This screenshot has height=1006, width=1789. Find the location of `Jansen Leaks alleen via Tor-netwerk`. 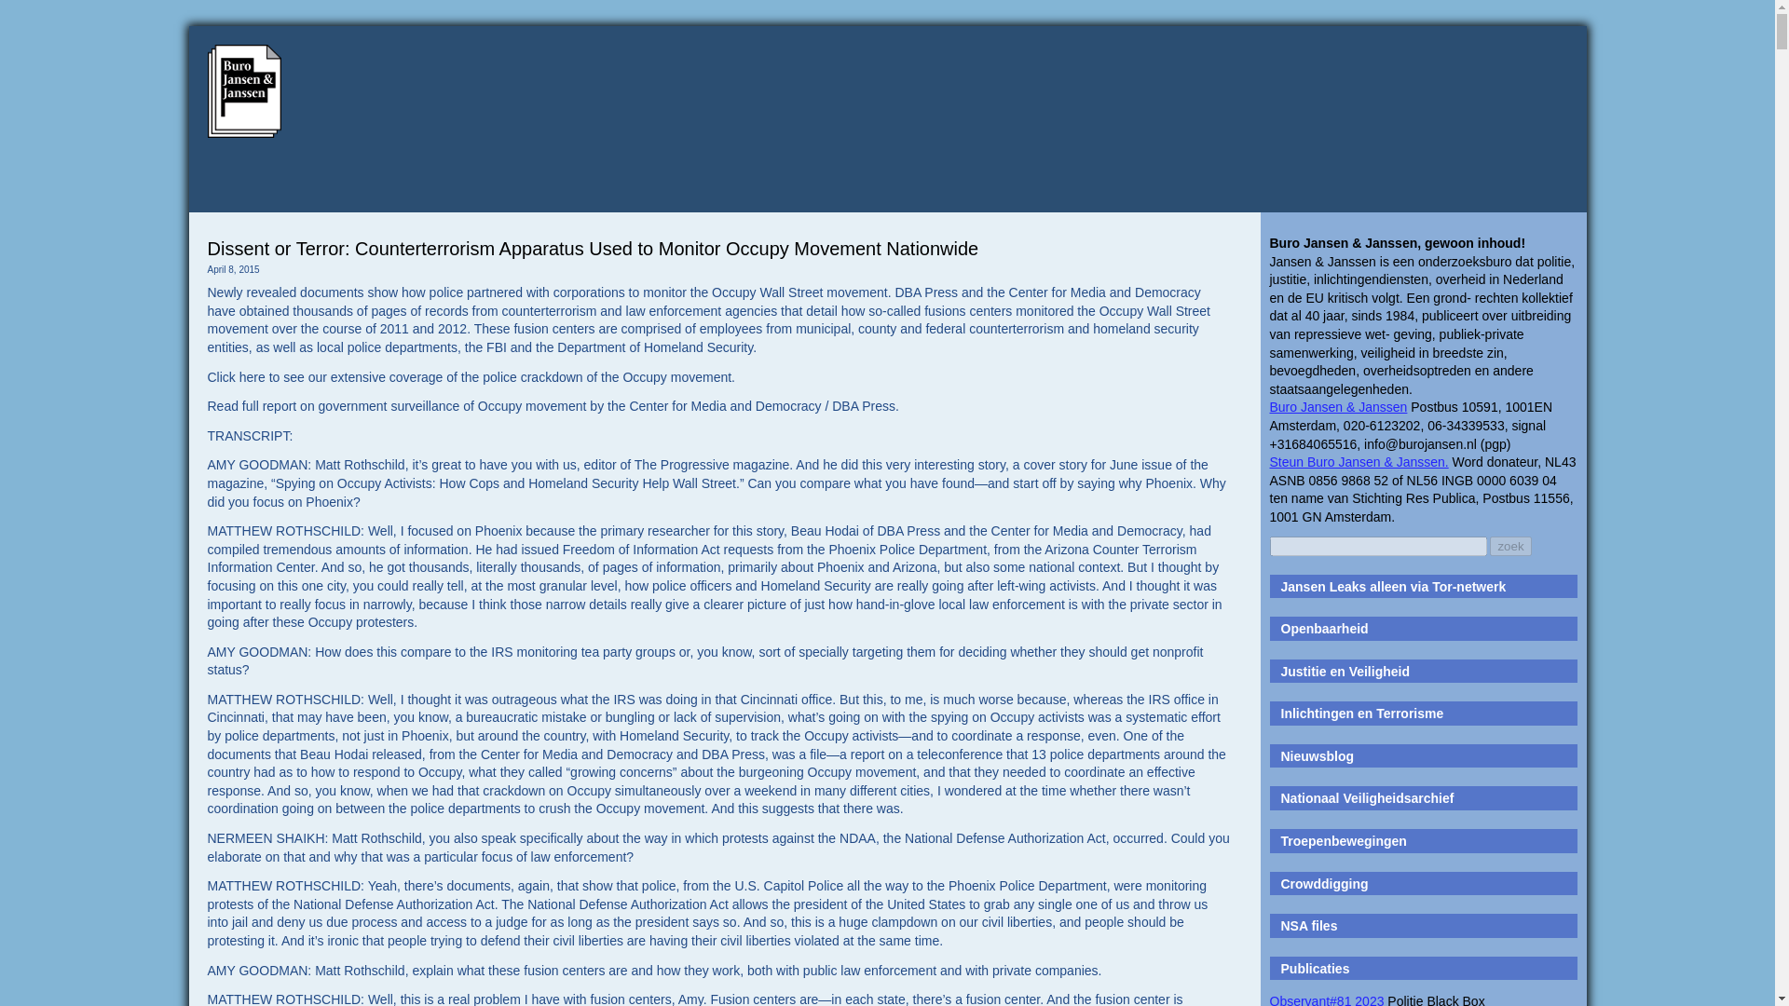

Jansen Leaks alleen via Tor-netwerk is located at coordinates (1393, 587).